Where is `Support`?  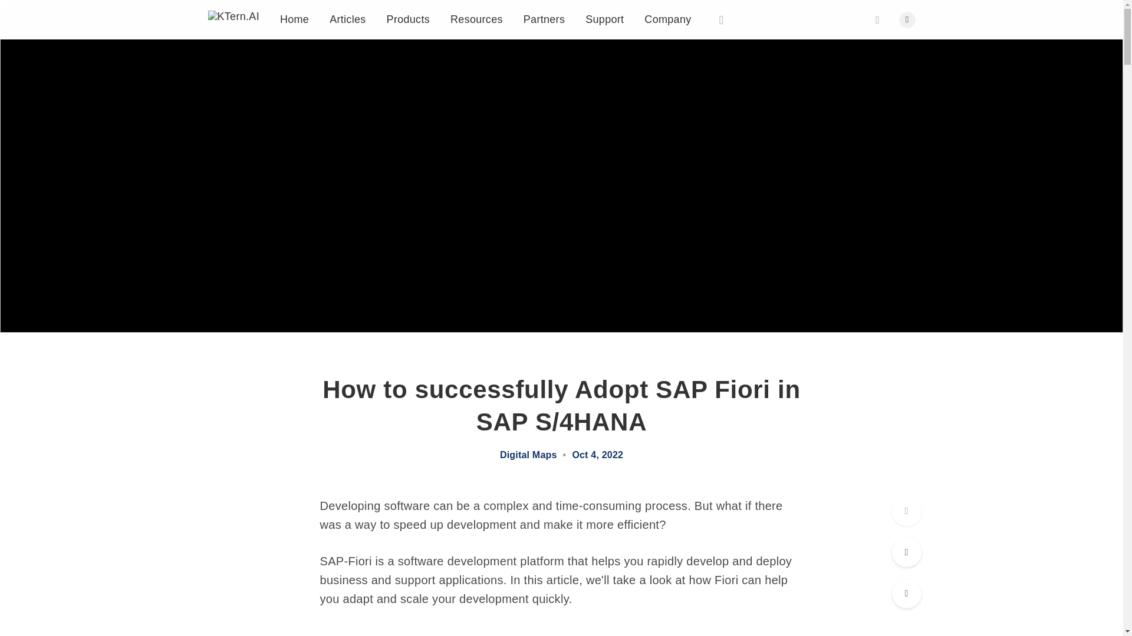 Support is located at coordinates (604, 19).